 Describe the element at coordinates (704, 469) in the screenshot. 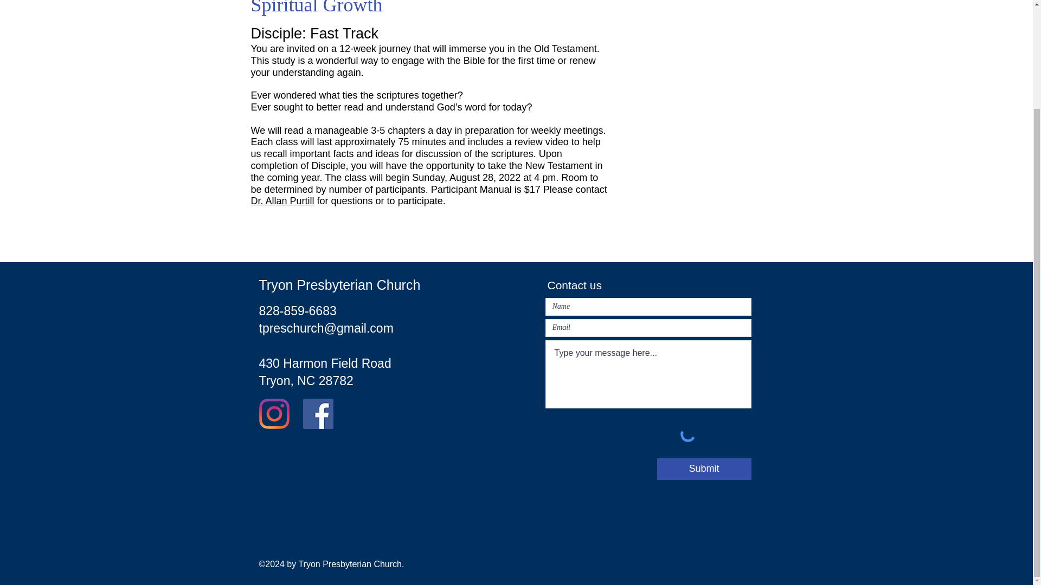

I see `Submit` at that location.